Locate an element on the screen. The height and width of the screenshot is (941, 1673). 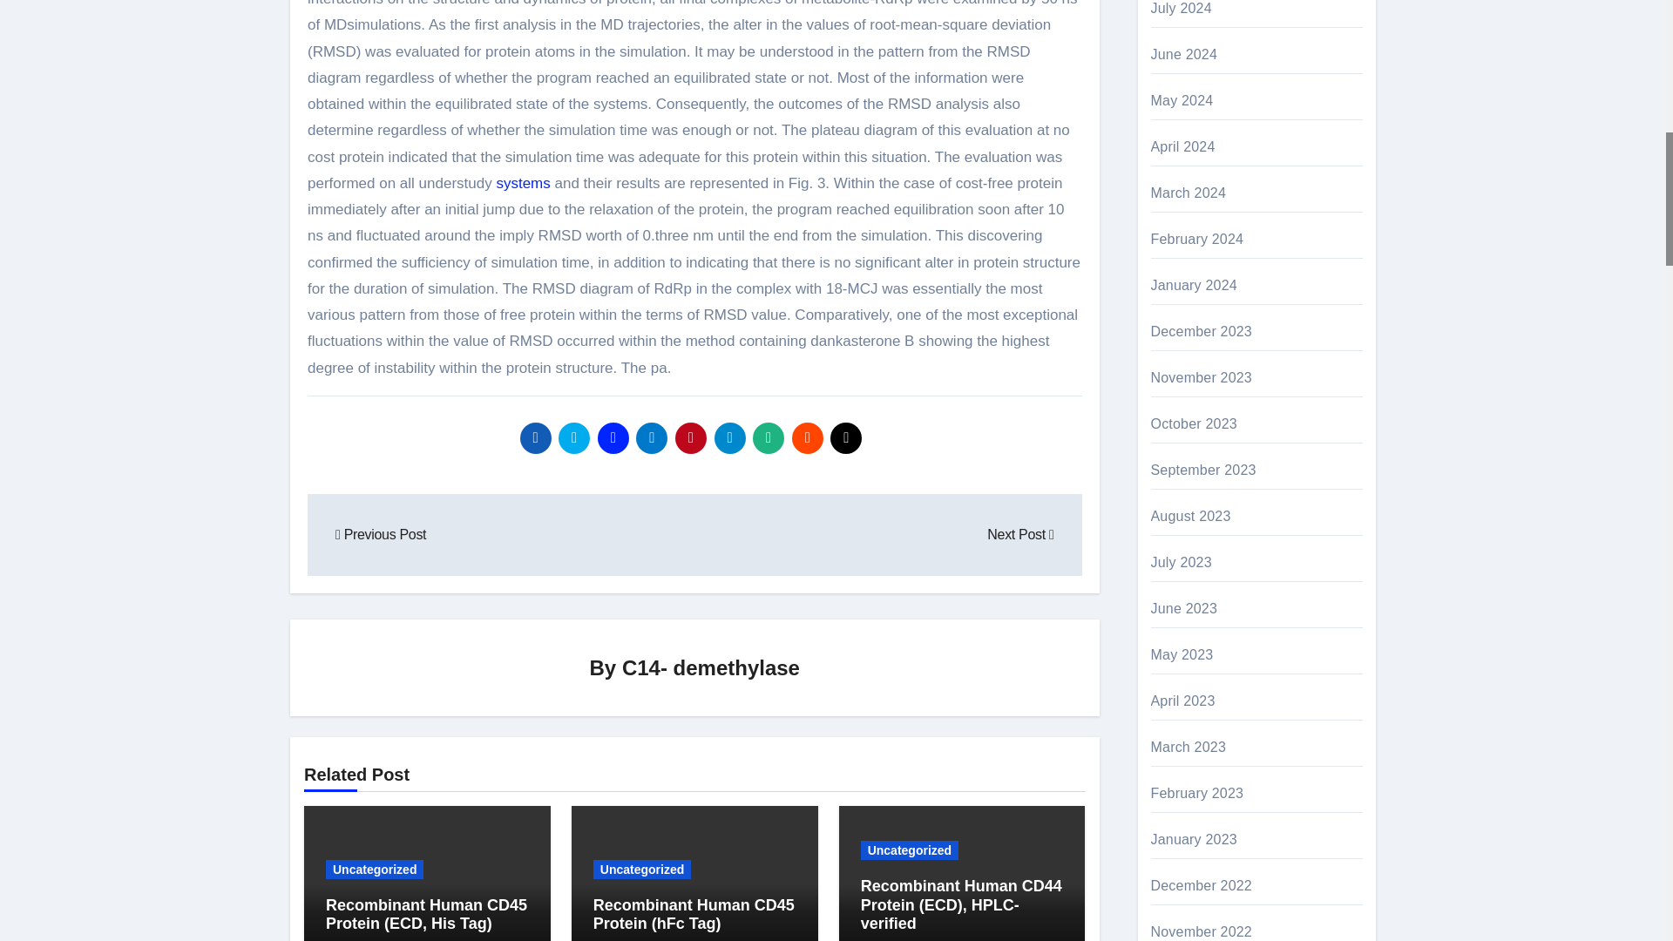
Next Post is located at coordinates (1019, 534).